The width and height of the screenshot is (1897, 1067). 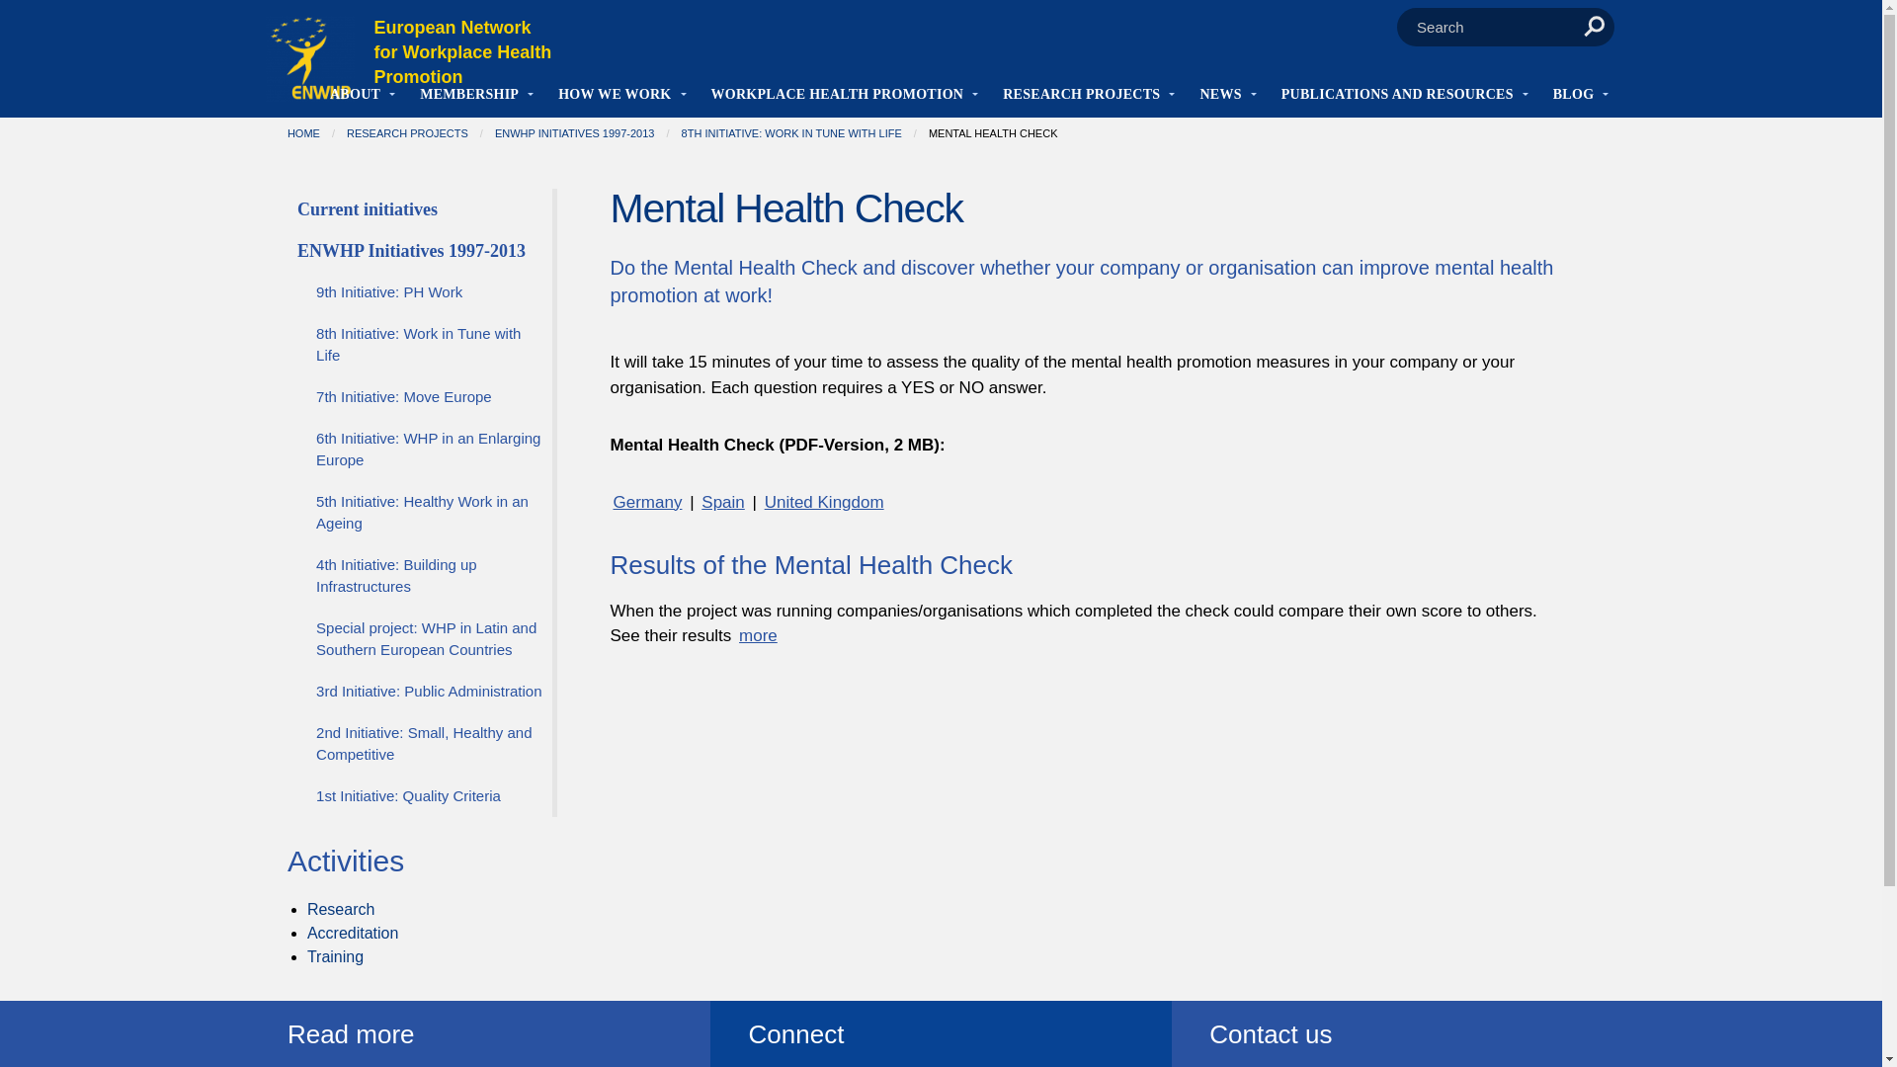 I want to click on WORKPLACE HEALTH PROMOTION, so click(x=838, y=97).